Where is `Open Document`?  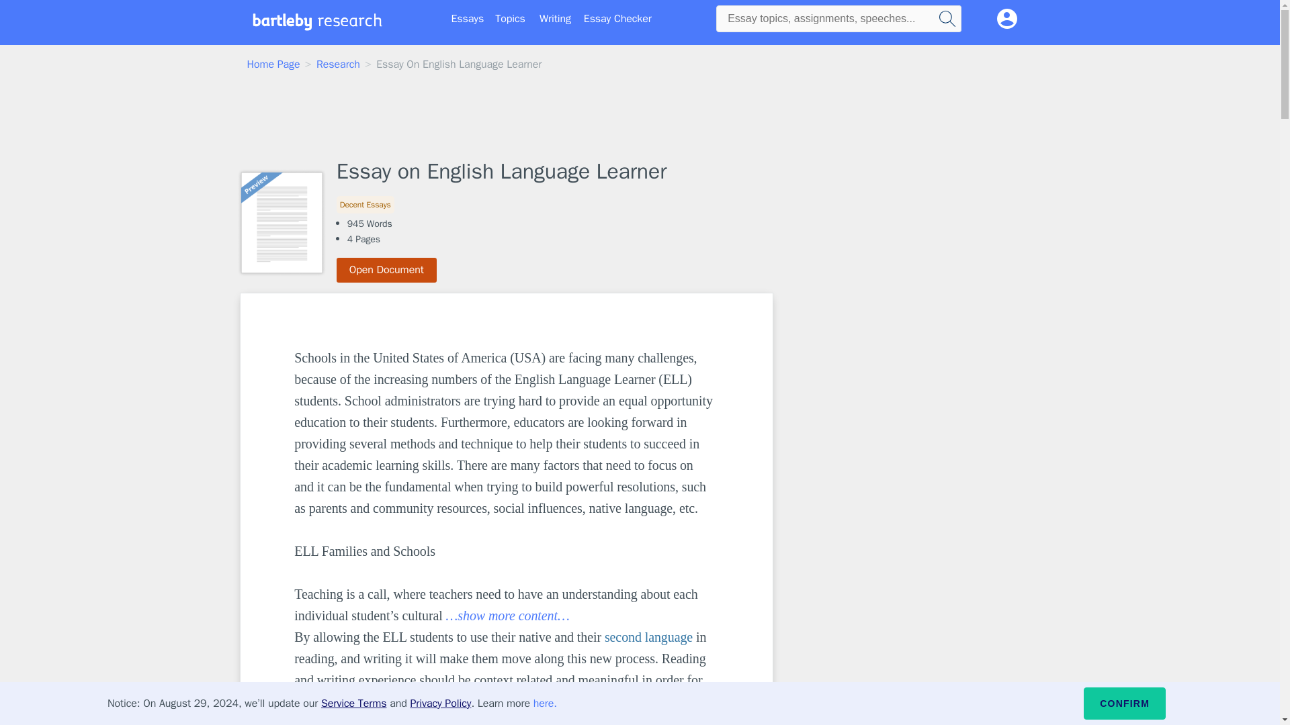 Open Document is located at coordinates (387, 270).